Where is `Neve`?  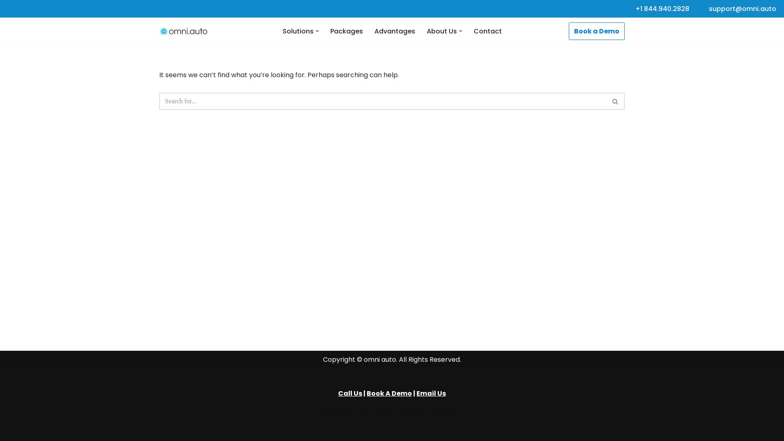
Neve is located at coordinates (166, 430).